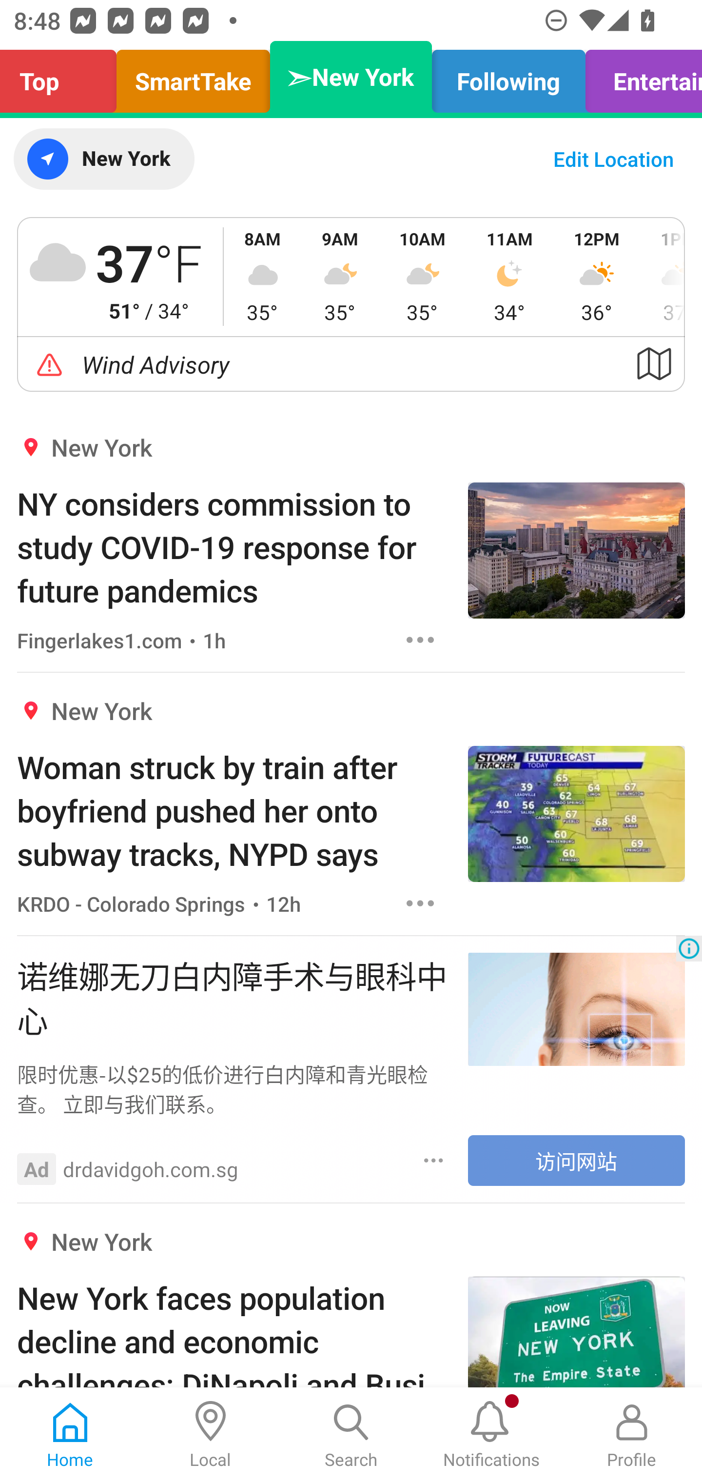  Describe the element at coordinates (613, 159) in the screenshot. I see `Edit Location` at that location.